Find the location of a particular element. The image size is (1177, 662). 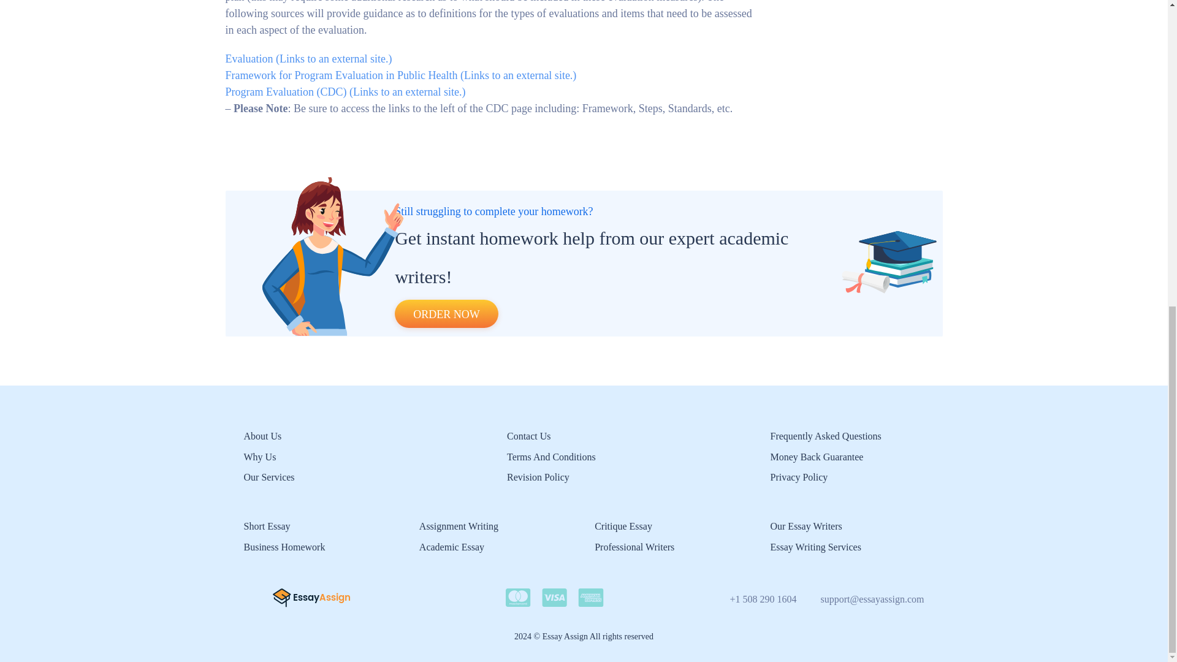

Evaluation - opens in a new window is located at coordinates (309, 59).